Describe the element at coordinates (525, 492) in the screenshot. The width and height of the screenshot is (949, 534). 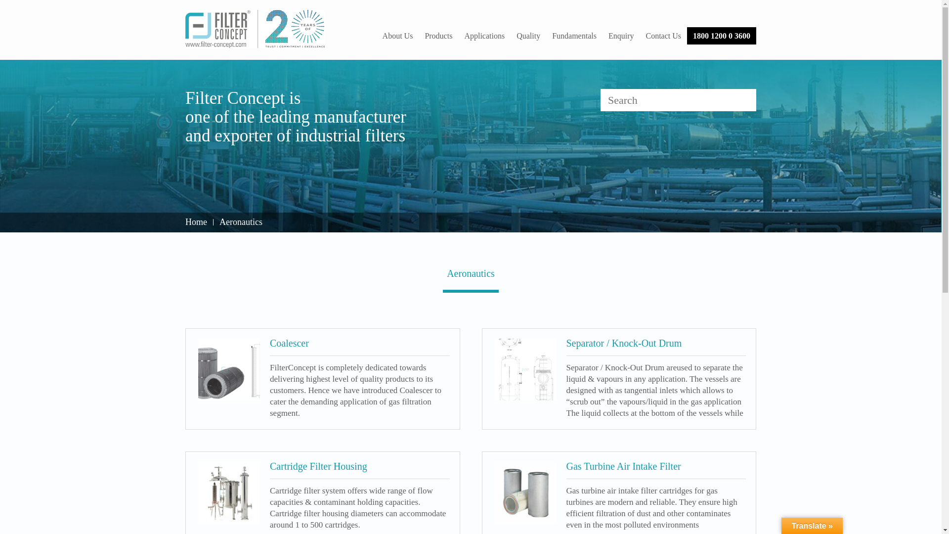
I see `Gas Turbine Air Intake Filter` at that location.